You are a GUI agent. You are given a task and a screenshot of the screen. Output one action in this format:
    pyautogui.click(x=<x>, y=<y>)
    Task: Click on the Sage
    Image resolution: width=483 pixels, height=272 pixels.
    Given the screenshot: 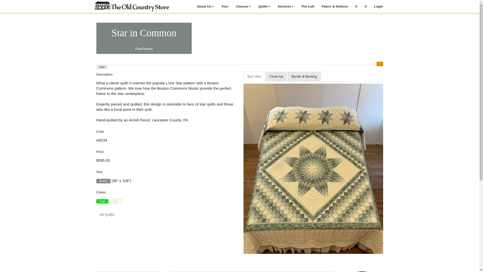 What is the action you would take?
    pyautogui.click(x=102, y=201)
    